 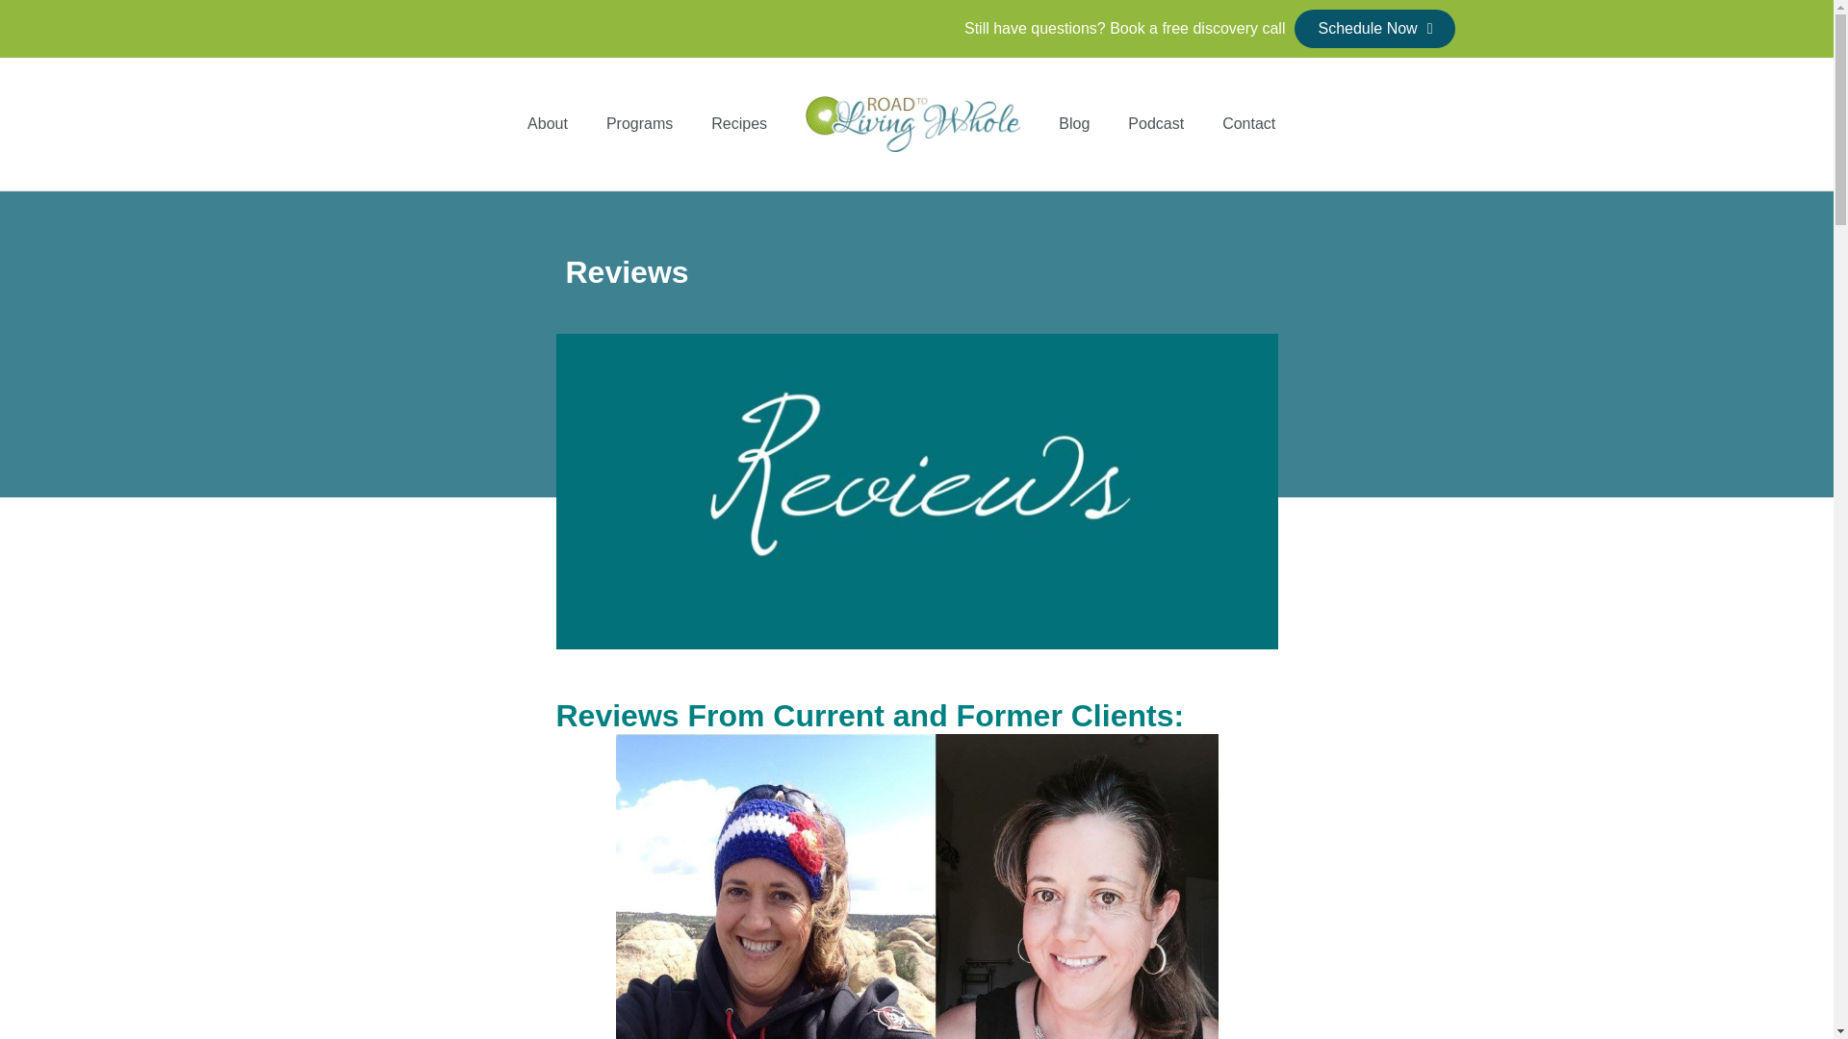 I want to click on Schedule Now, so click(x=1374, y=28).